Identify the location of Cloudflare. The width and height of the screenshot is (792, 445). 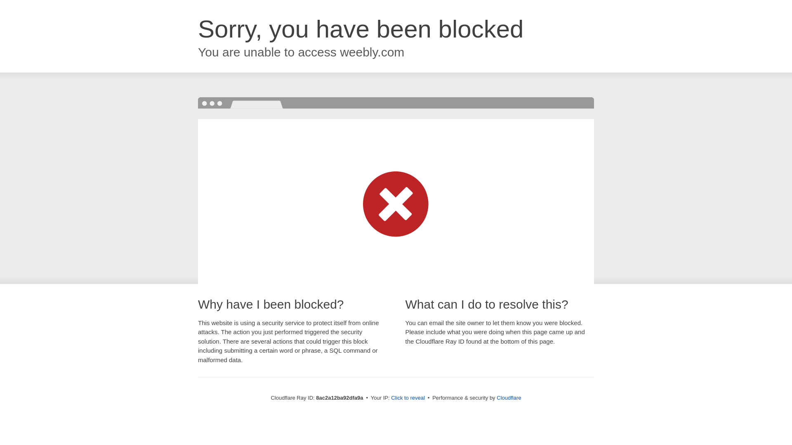
(509, 398).